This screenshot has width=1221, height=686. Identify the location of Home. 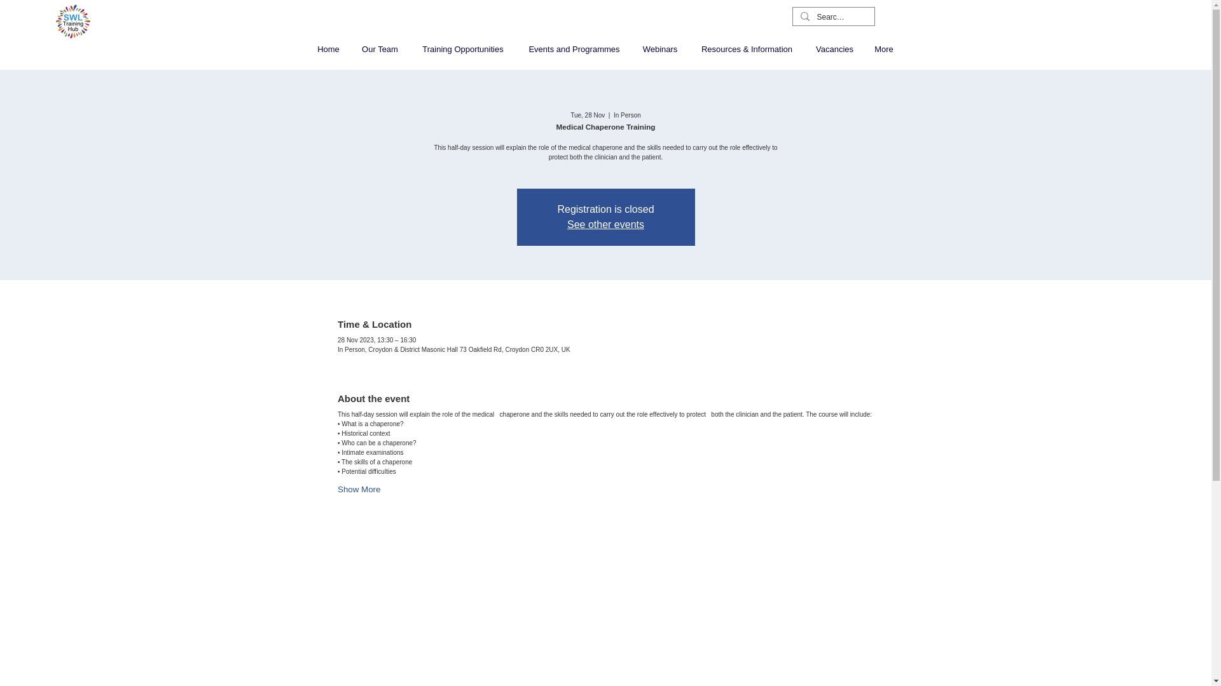
(328, 49).